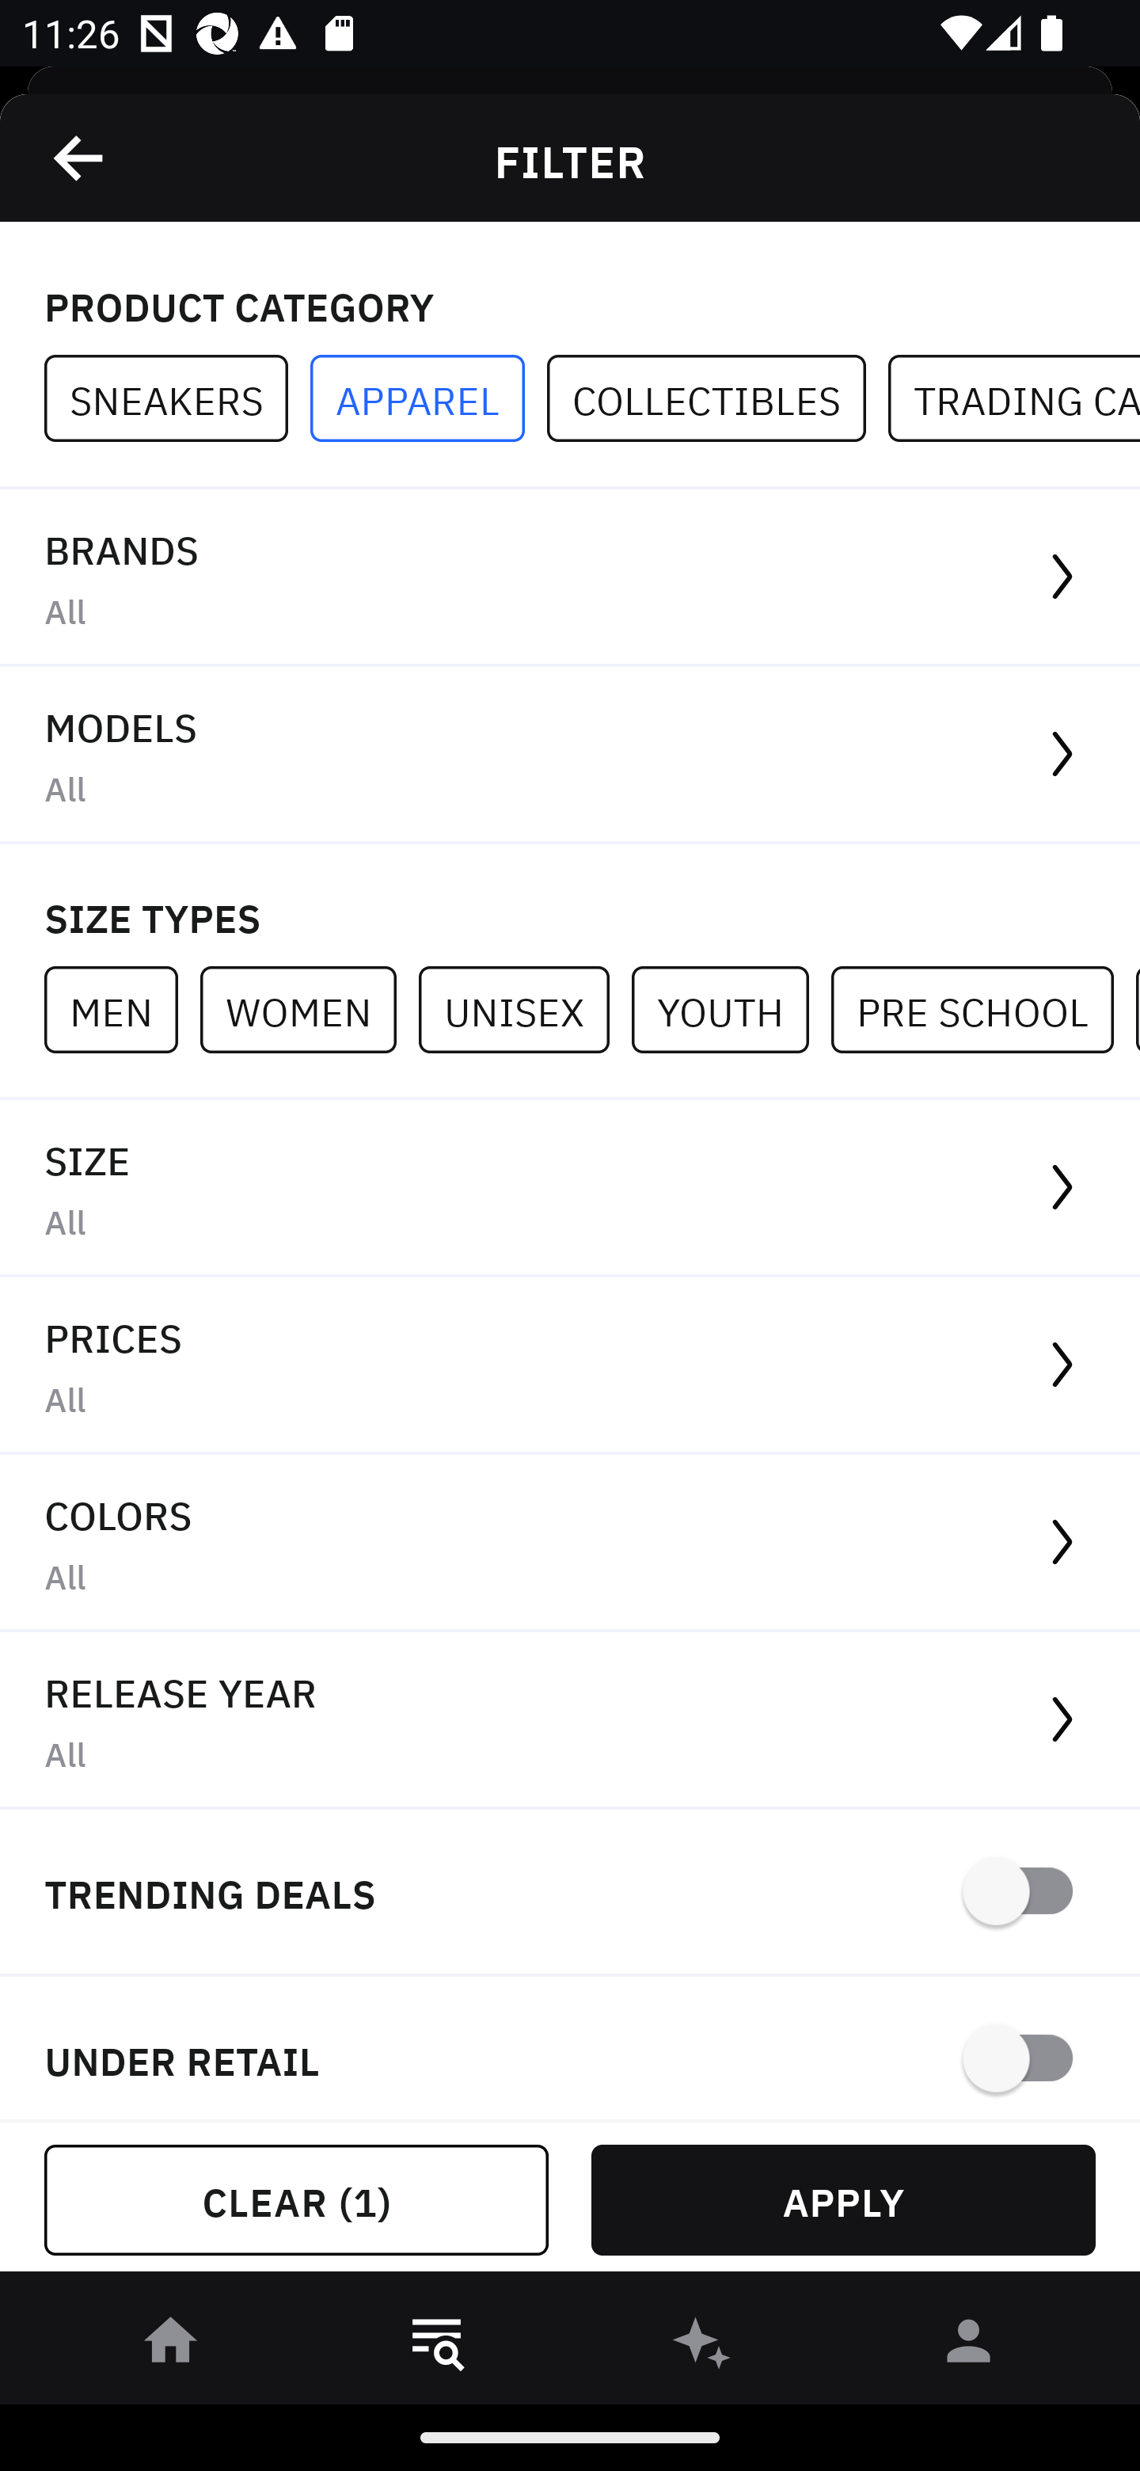 The image size is (1140, 2471). Describe the element at coordinates (570, 1720) in the screenshot. I see `RELEASE YEAR All` at that location.